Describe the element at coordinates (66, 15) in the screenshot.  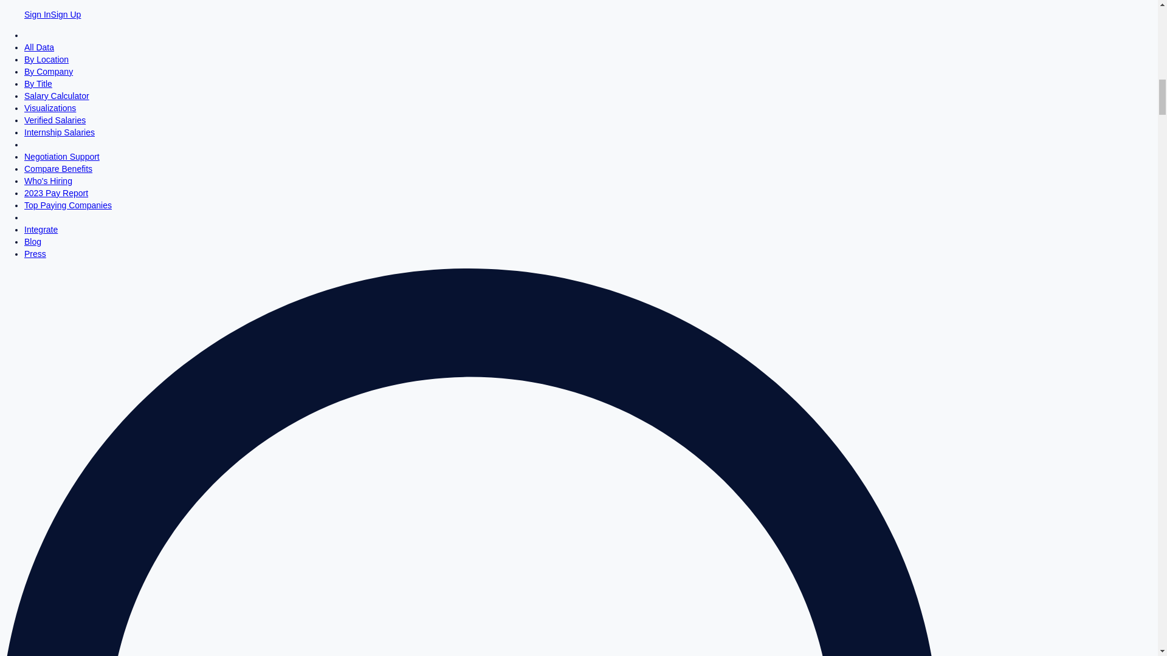
I see `Sign Up` at that location.